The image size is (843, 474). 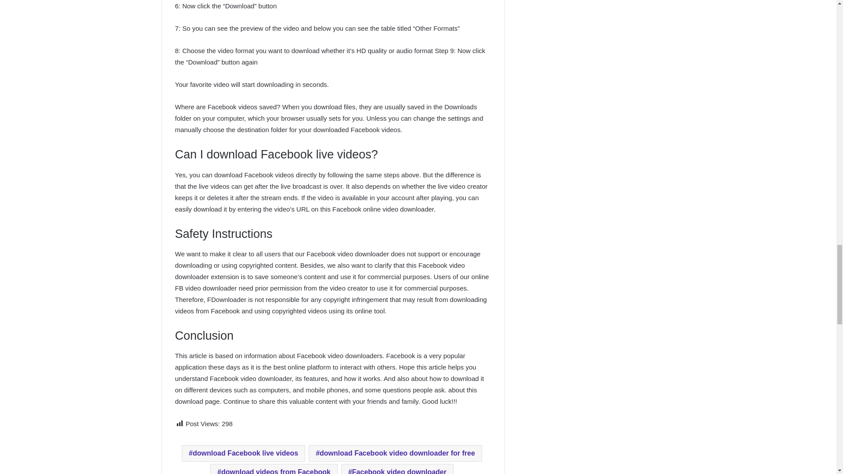 I want to click on download Facebook live videos, so click(x=243, y=453).